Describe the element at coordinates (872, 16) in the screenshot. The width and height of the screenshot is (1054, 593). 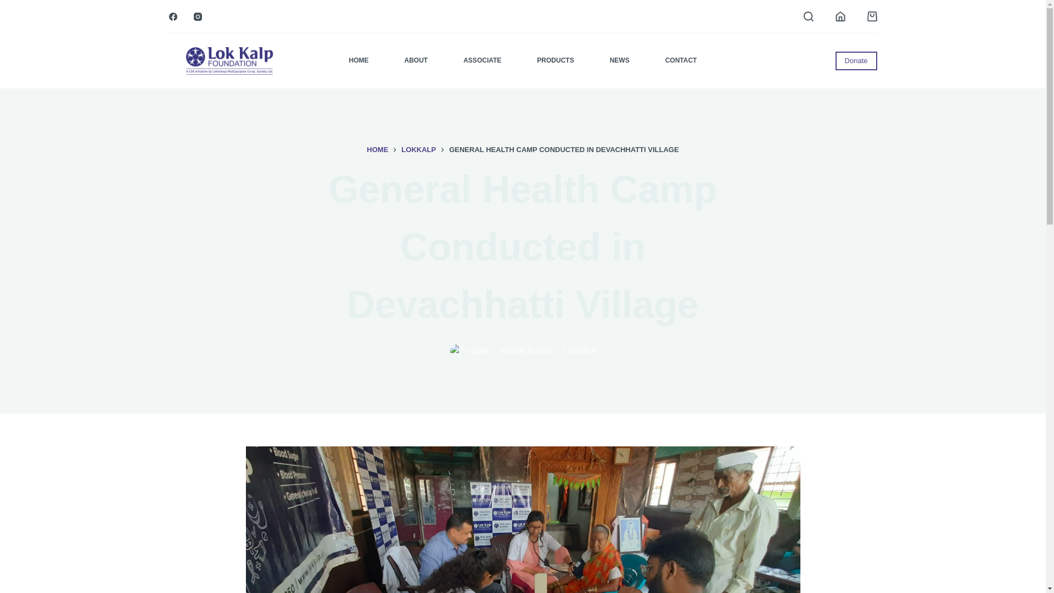
I see `Shopping cart` at that location.